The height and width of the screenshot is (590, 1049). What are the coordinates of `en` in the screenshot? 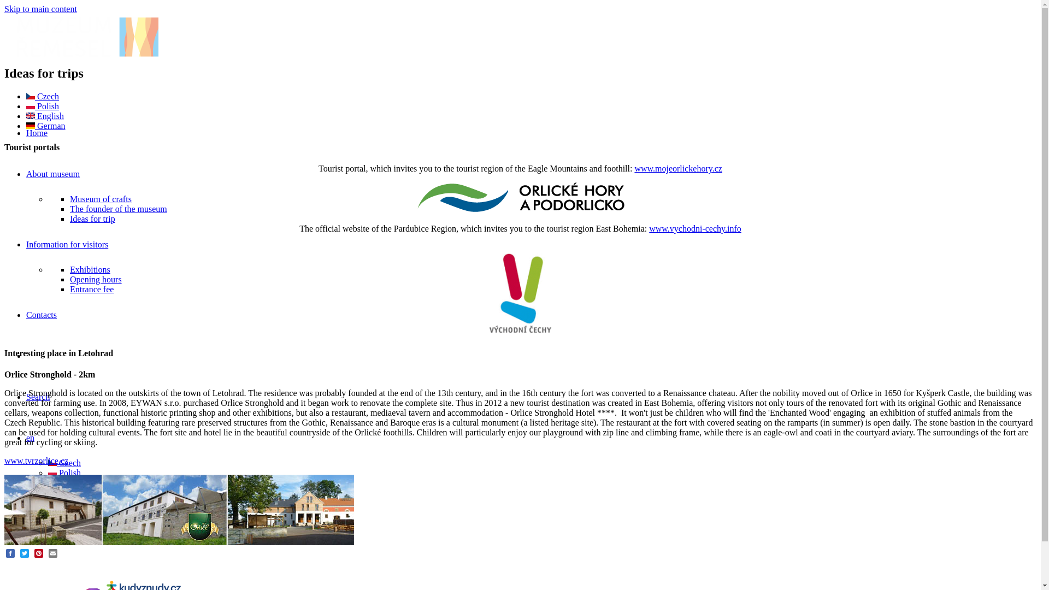 It's located at (31, 438).